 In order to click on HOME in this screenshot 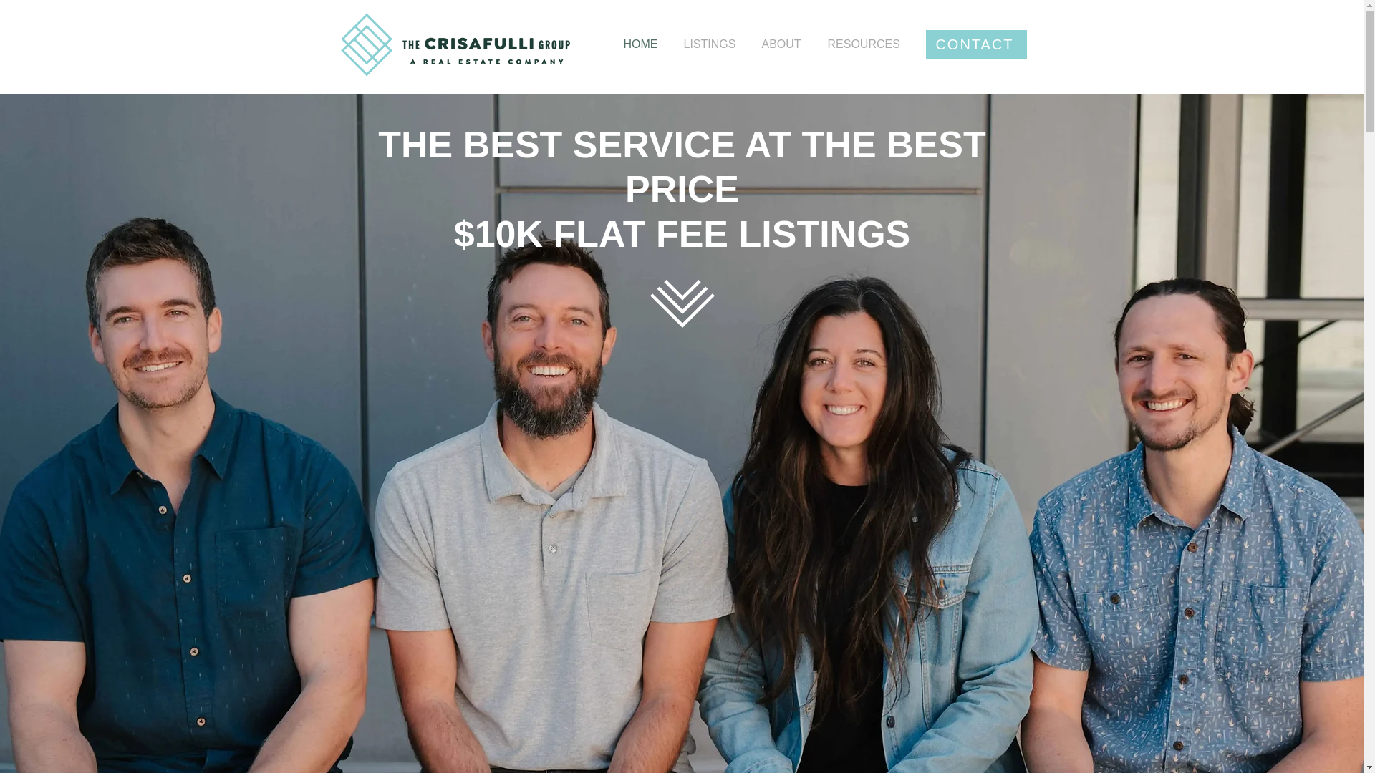, I will do `click(643, 44)`.